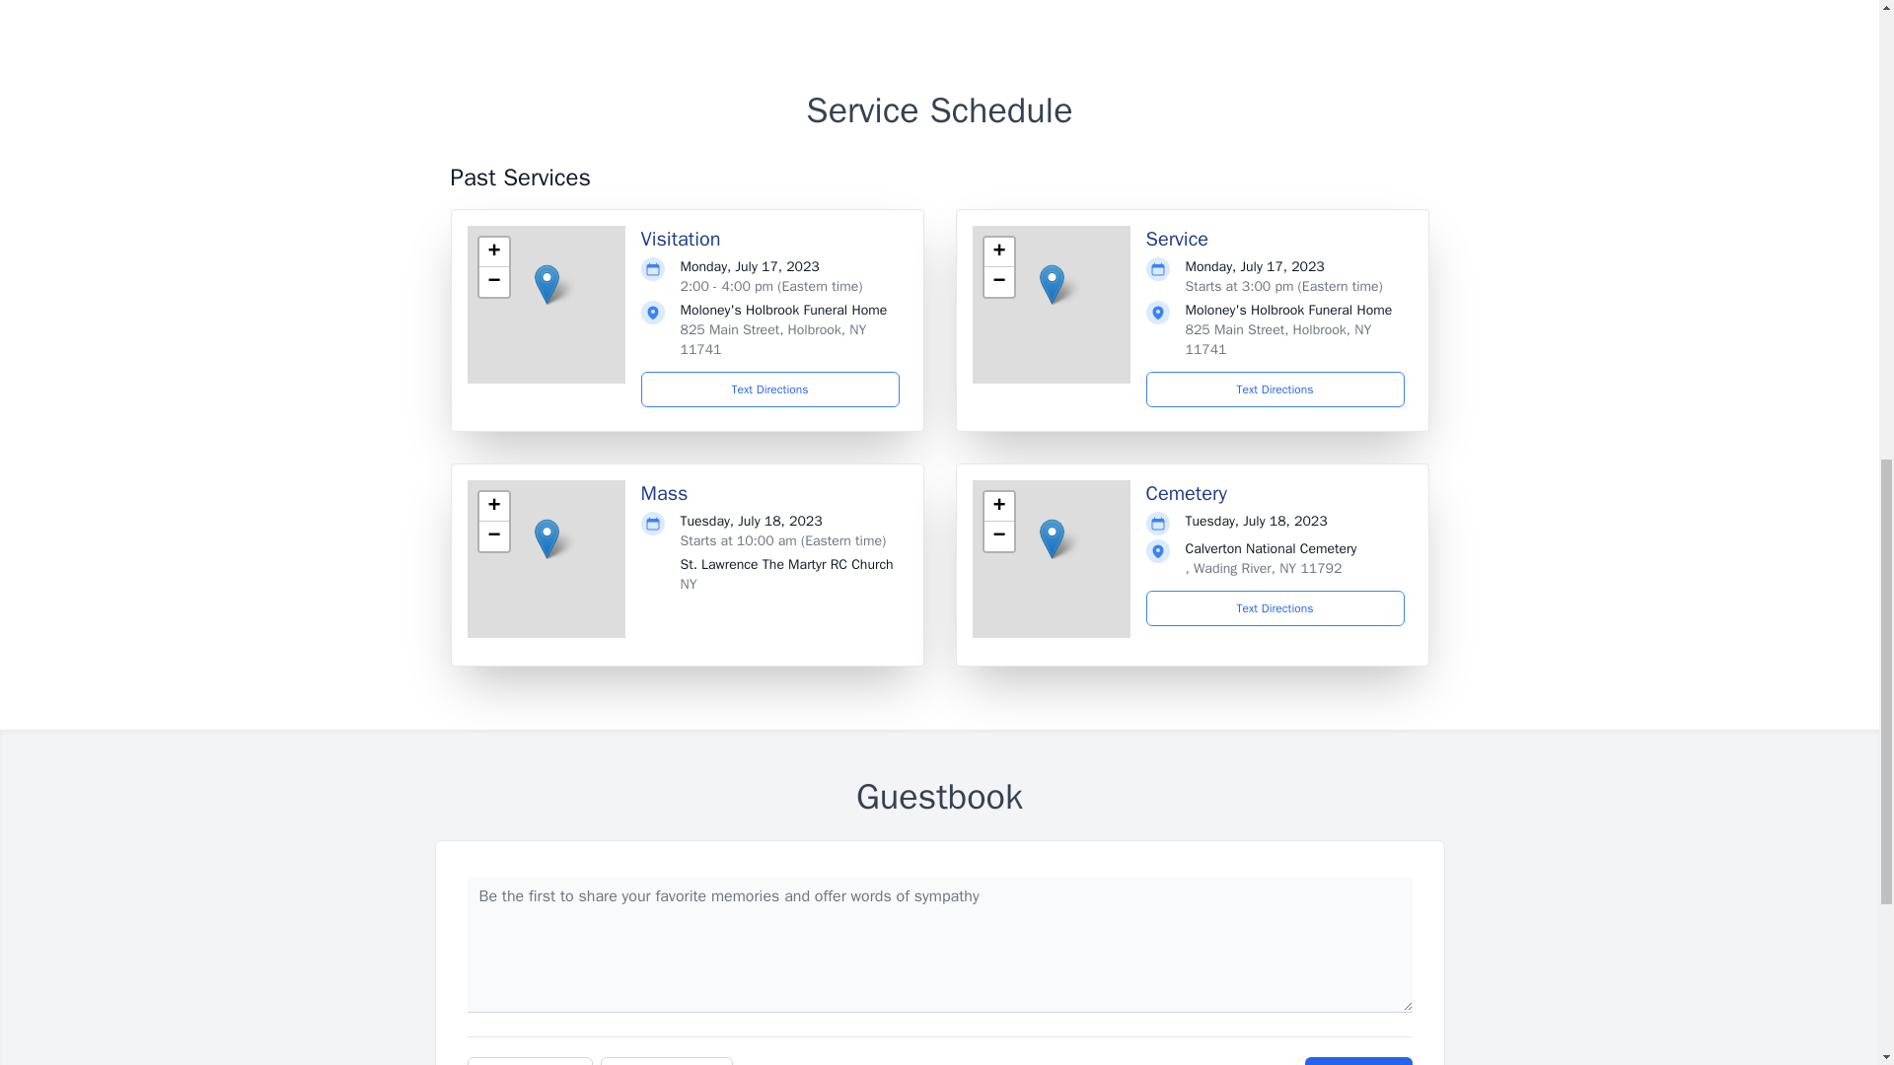 This screenshot has width=1894, height=1065. Describe the element at coordinates (493, 507) in the screenshot. I see `Zoom in` at that location.